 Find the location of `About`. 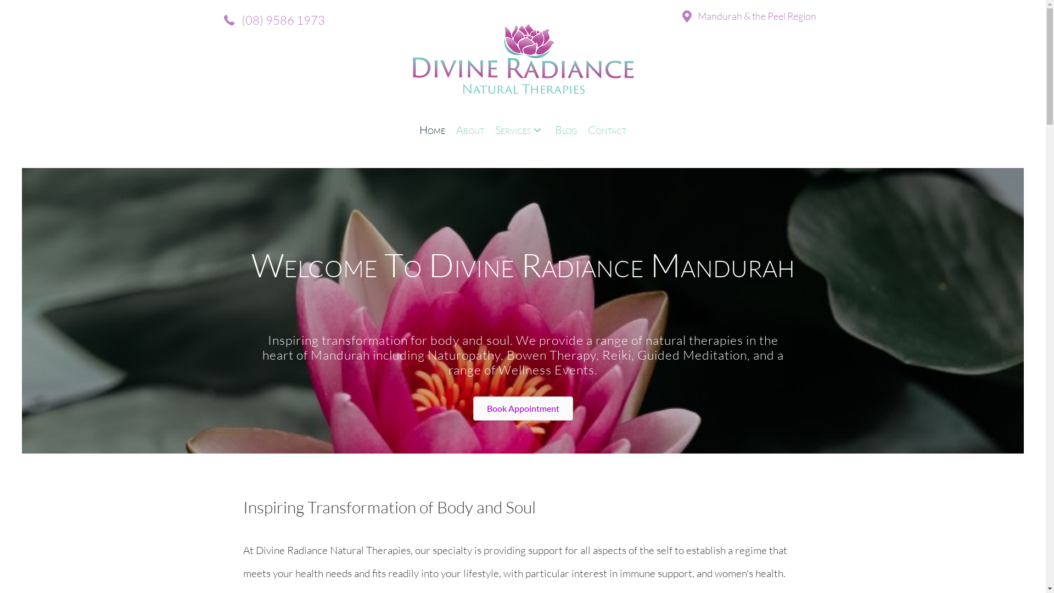

About is located at coordinates (470, 130).